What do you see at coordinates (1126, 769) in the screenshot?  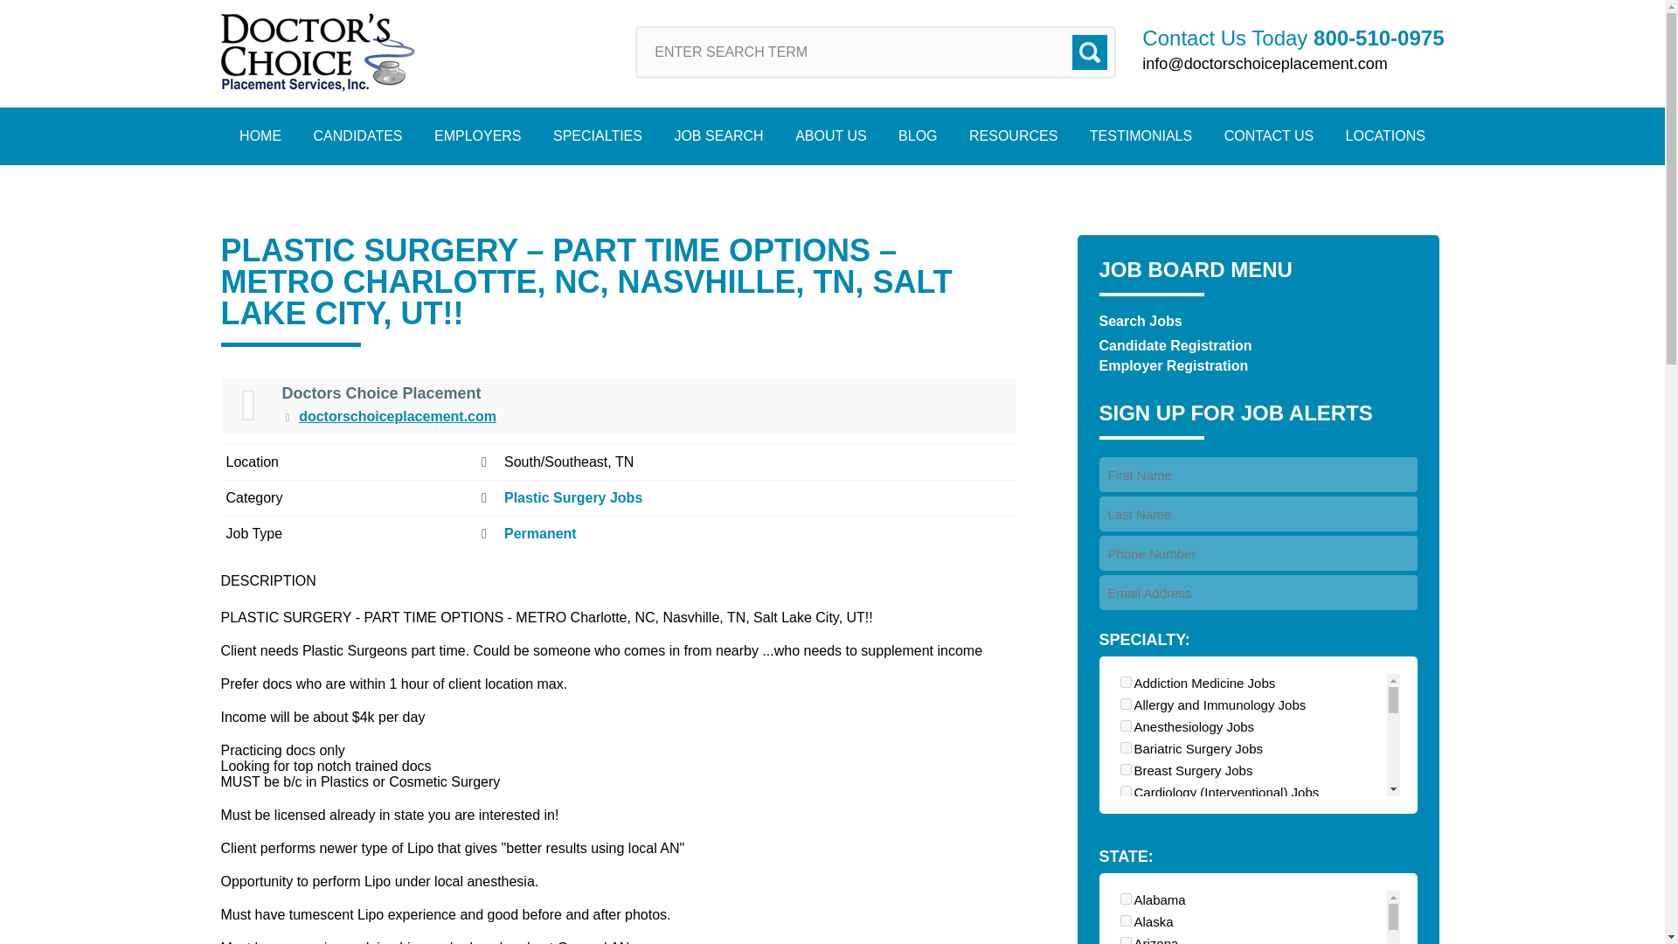 I see `29` at bounding box center [1126, 769].